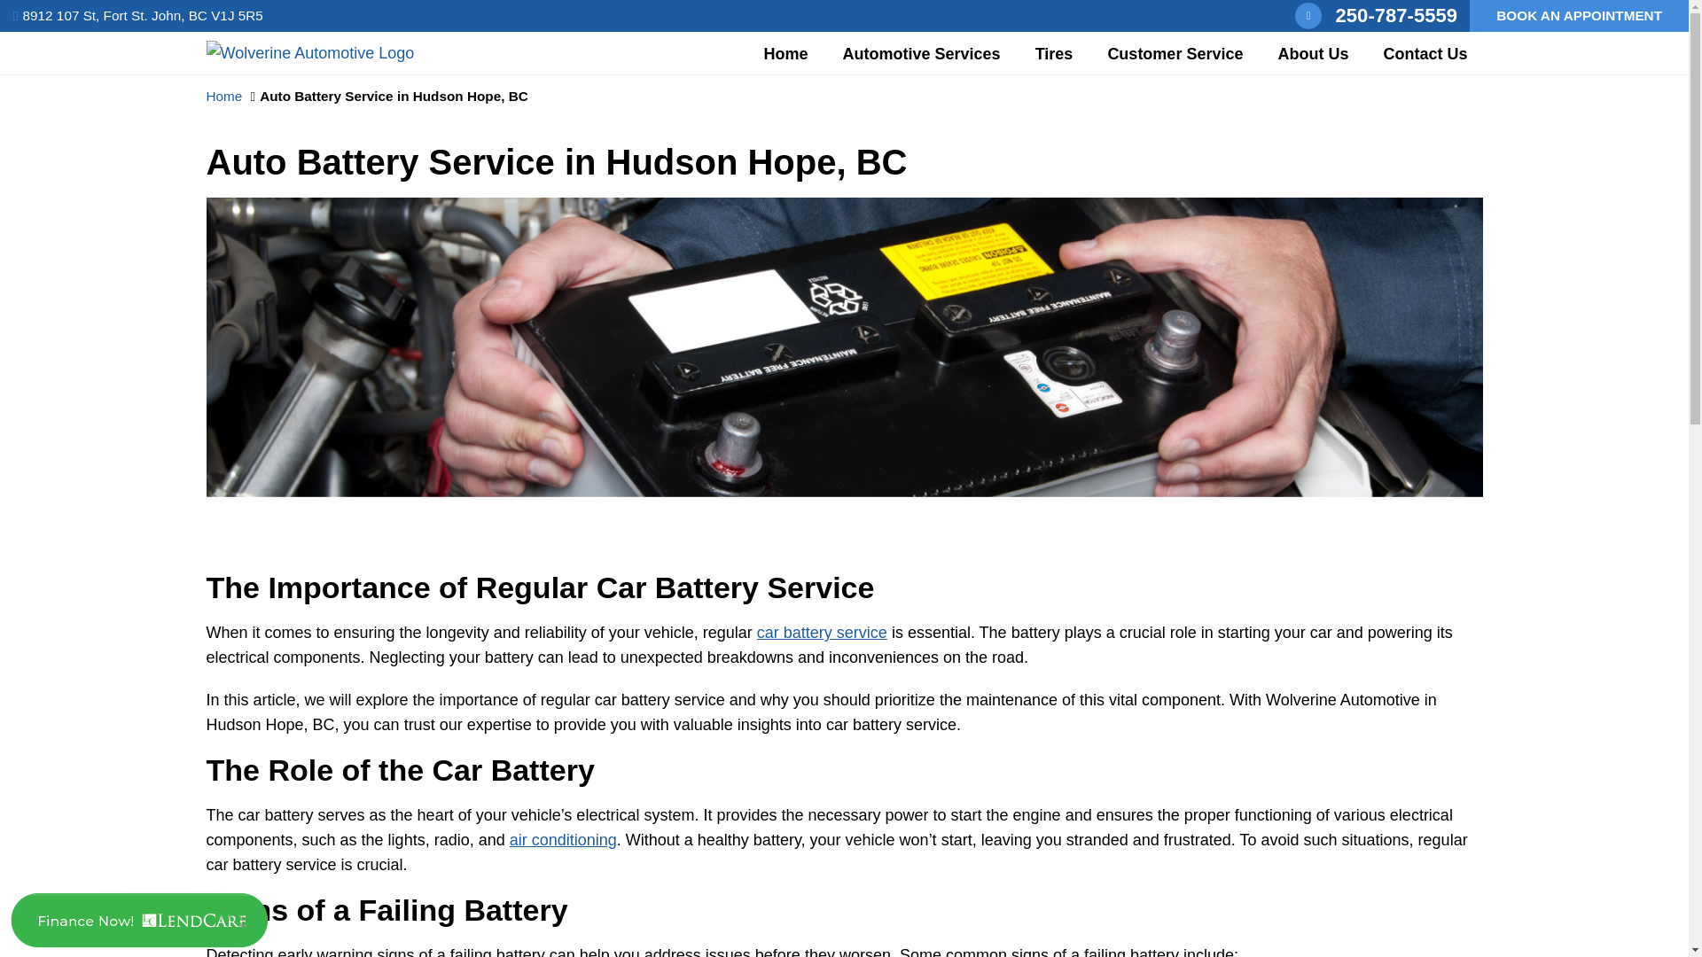 This screenshot has width=1702, height=957. Describe the element at coordinates (1579, 16) in the screenshot. I see `BOOK AN APPOINTMENT` at that location.